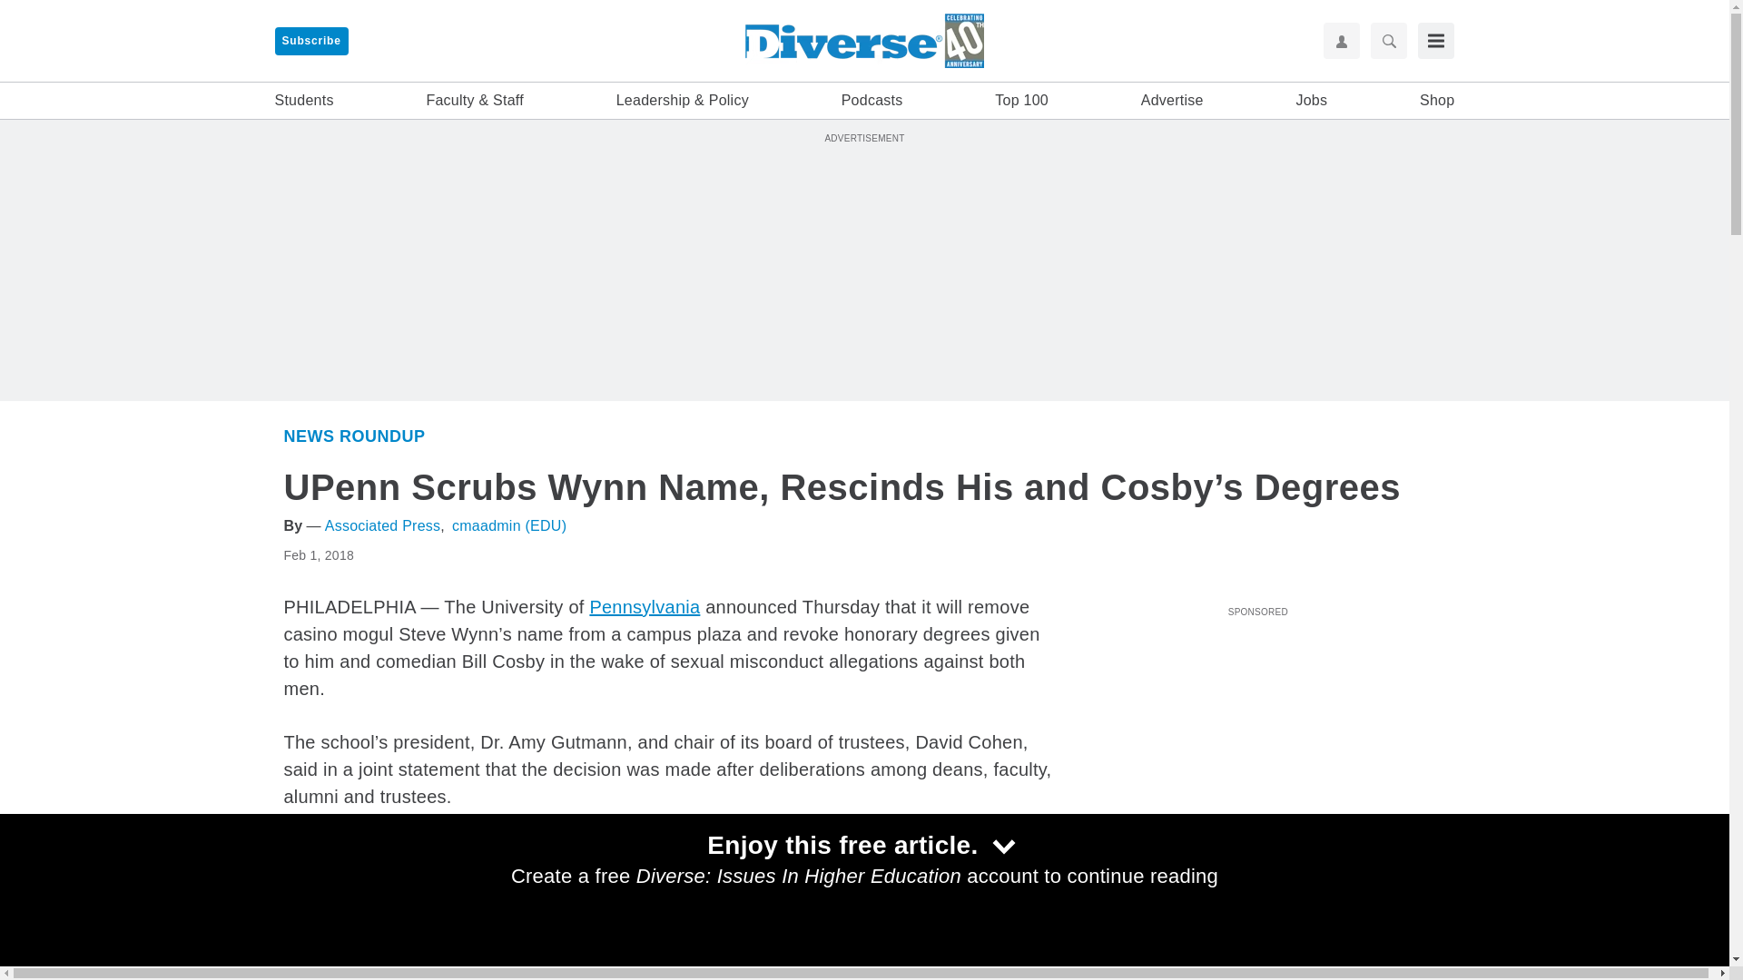 Image resolution: width=1743 pixels, height=980 pixels. Describe the element at coordinates (310, 41) in the screenshot. I see `Subscribe` at that location.